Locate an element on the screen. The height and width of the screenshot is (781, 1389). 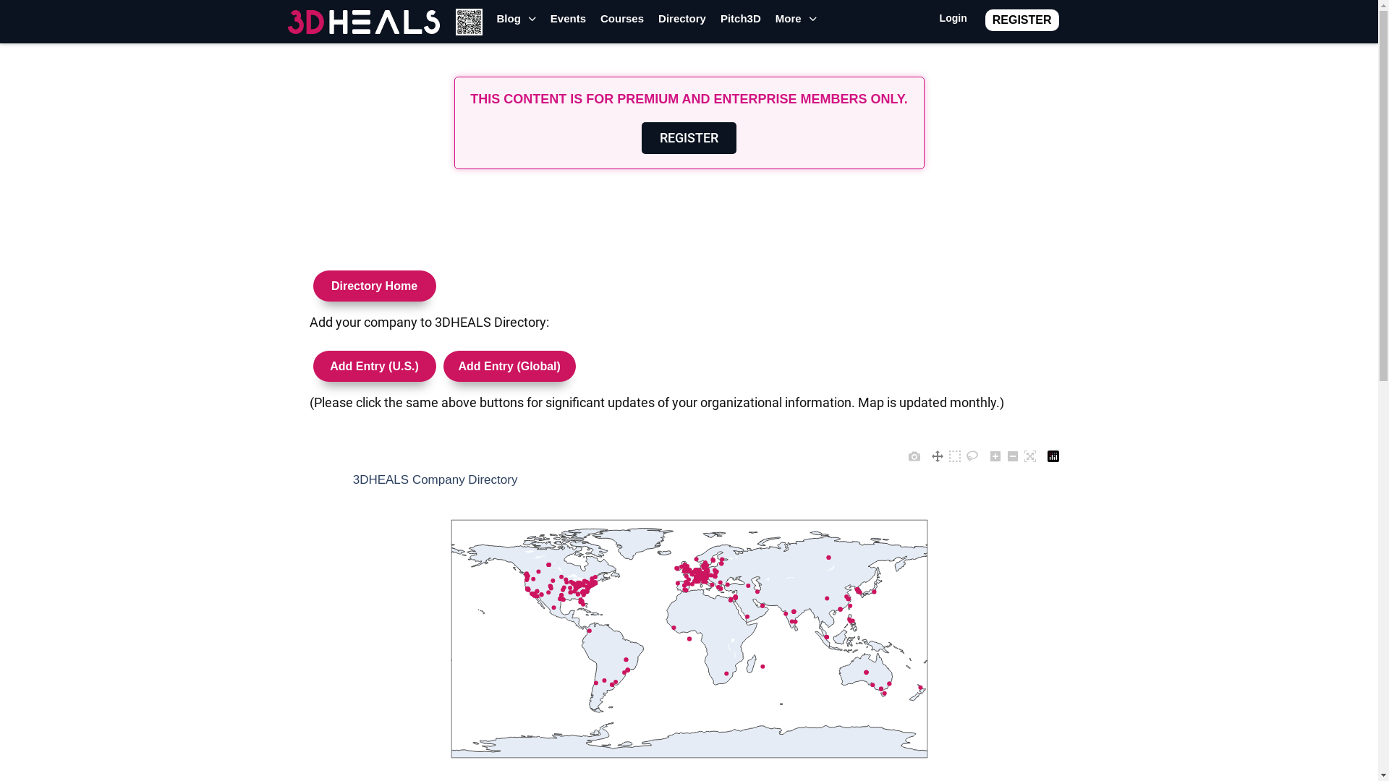
Events is located at coordinates (569, 23).